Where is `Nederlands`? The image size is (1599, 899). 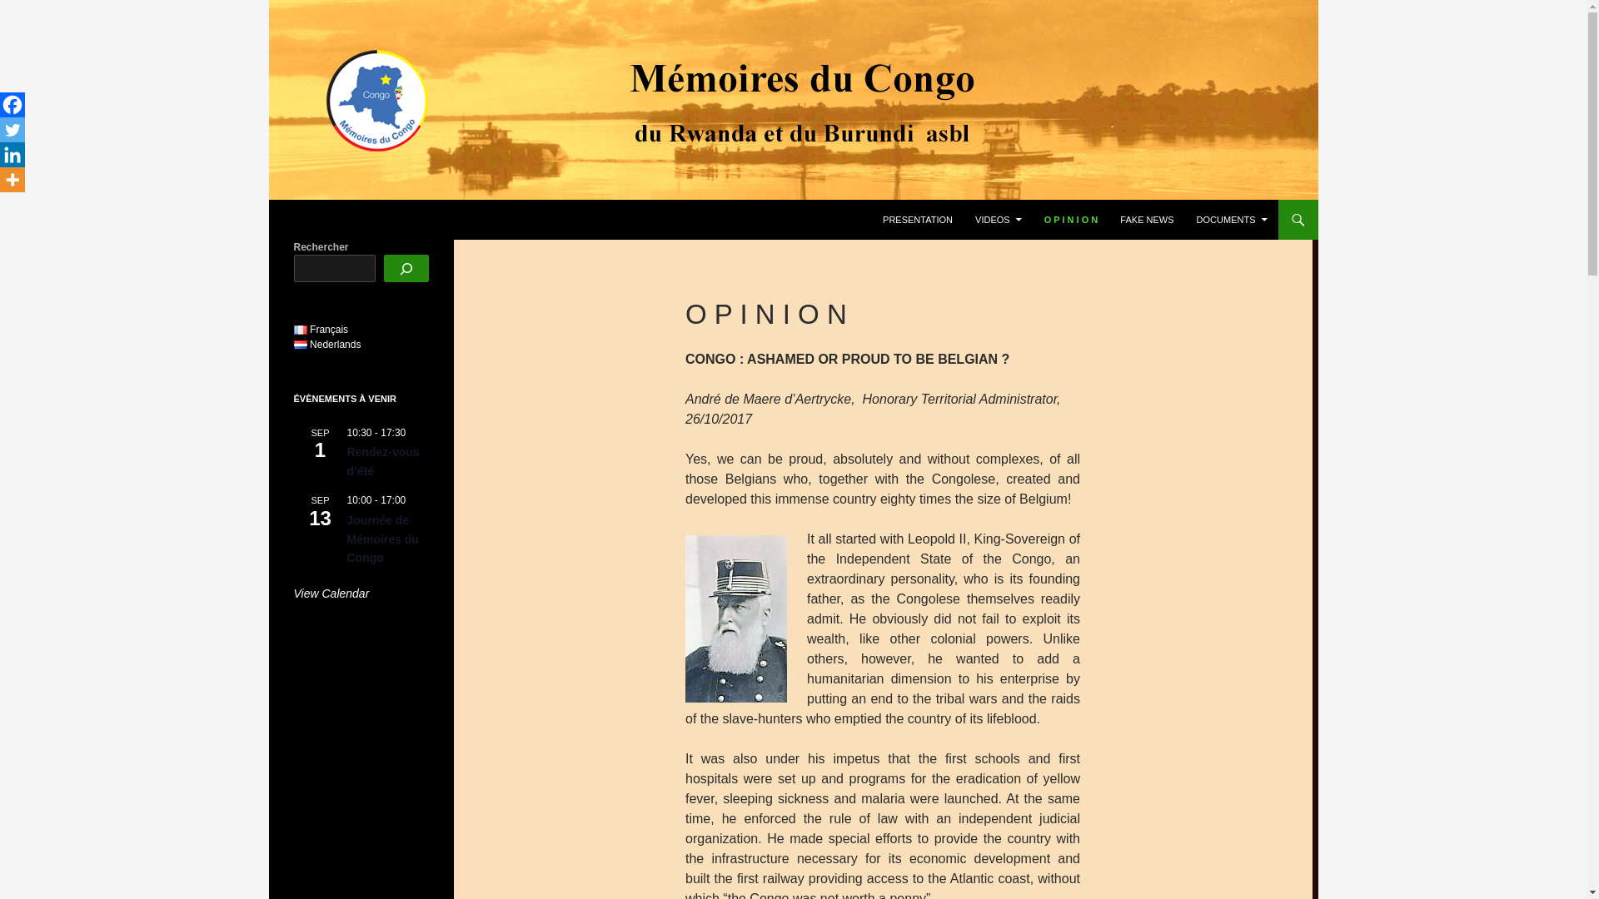
Nederlands is located at coordinates (326, 345).